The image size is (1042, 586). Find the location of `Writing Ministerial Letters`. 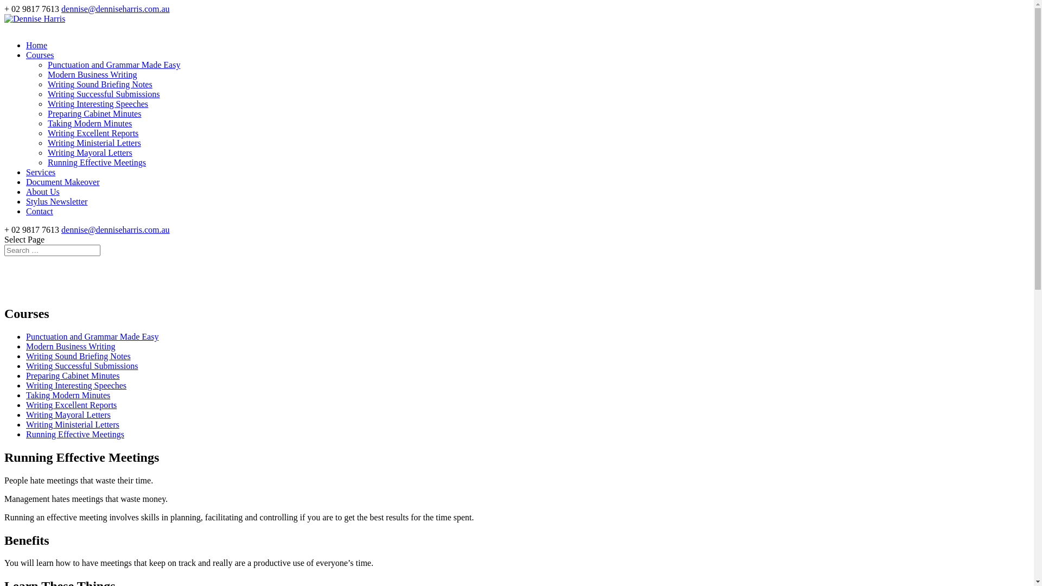

Writing Ministerial Letters is located at coordinates (94, 143).